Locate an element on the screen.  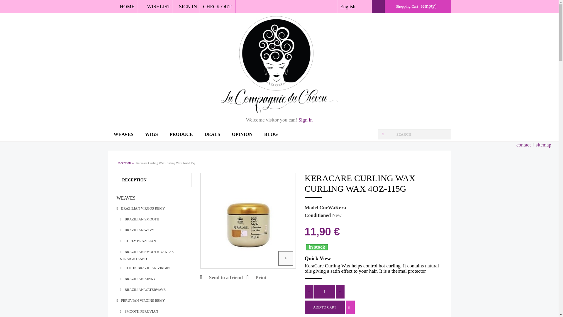
La Compagnie du Cheveu is located at coordinates (279, 65).